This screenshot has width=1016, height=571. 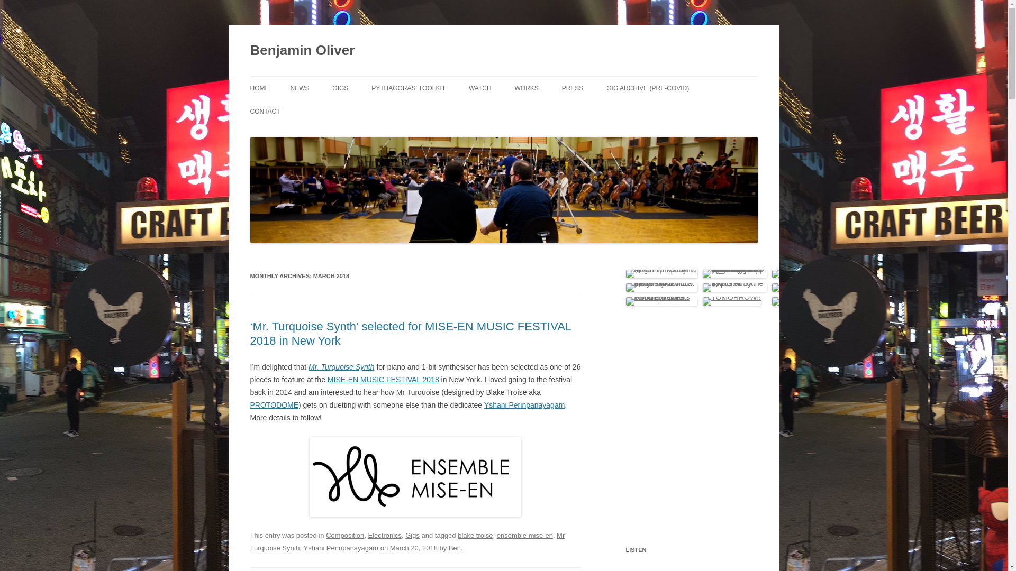 What do you see at coordinates (475, 535) in the screenshot?
I see `blake troise` at bounding box center [475, 535].